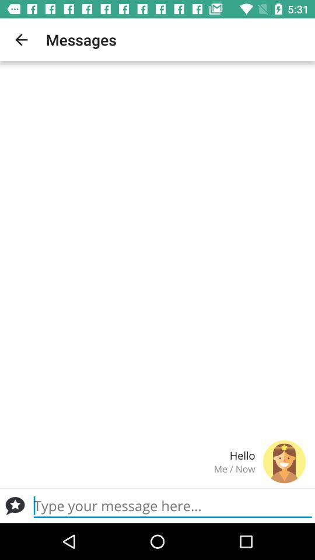  What do you see at coordinates (173, 506) in the screenshot?
I see `messaging preview box` at bounding box center [173, 506].